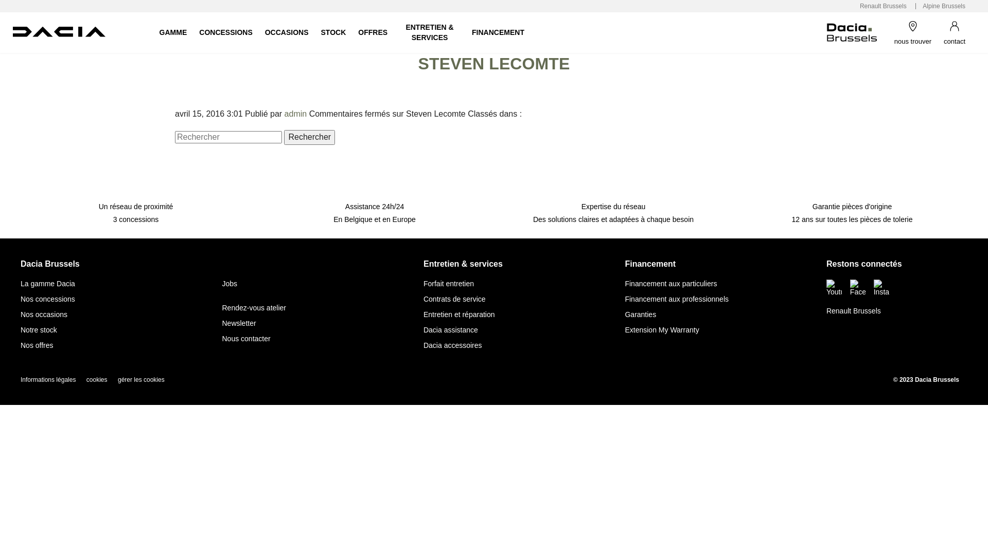 This screenshot has height=555, width=988. I want to click on Alpine Brussels, so click(944, 6).